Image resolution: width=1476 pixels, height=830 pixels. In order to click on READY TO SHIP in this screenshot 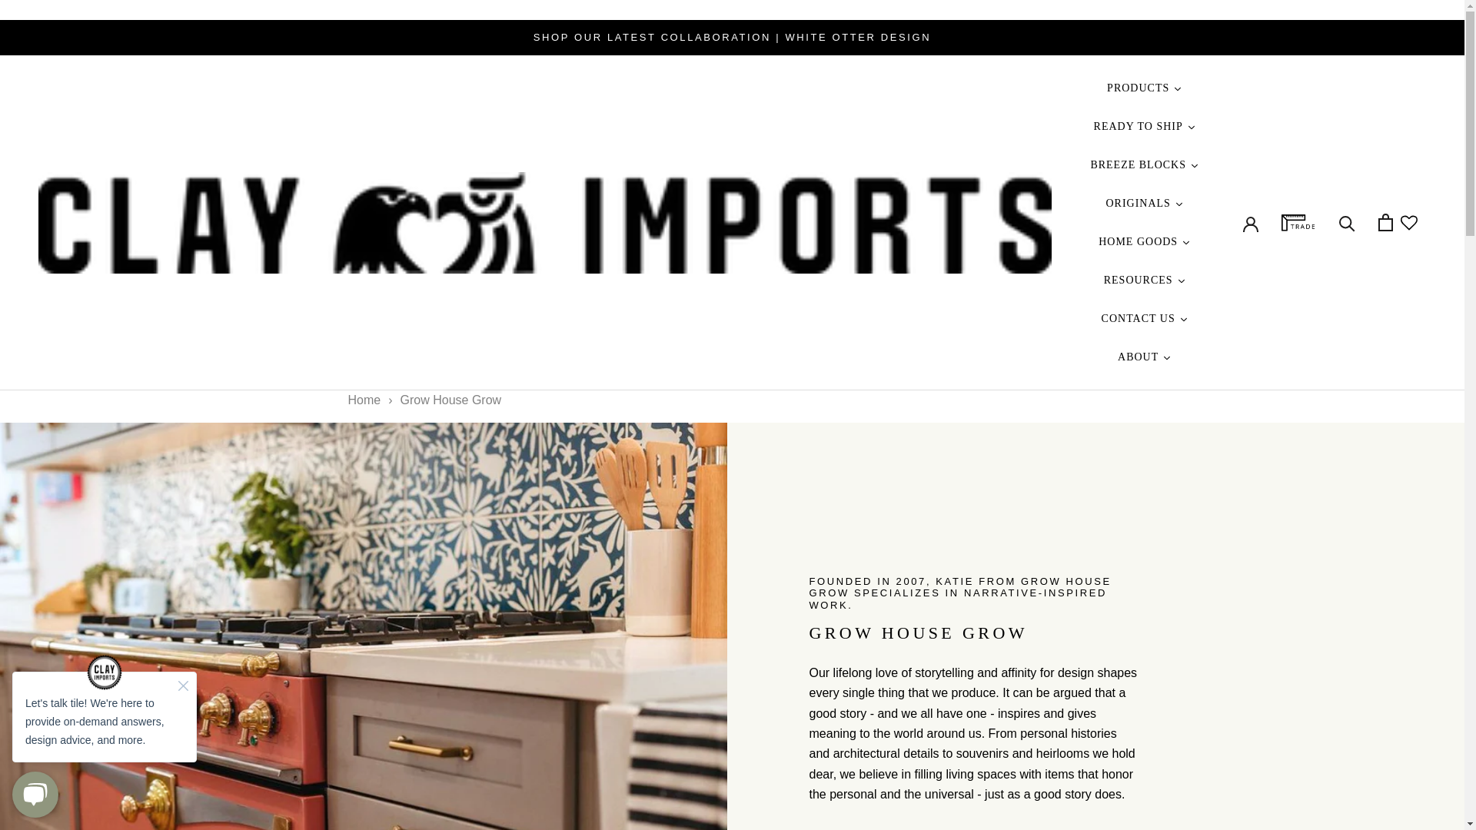, I will do `click(1145, 127)`.